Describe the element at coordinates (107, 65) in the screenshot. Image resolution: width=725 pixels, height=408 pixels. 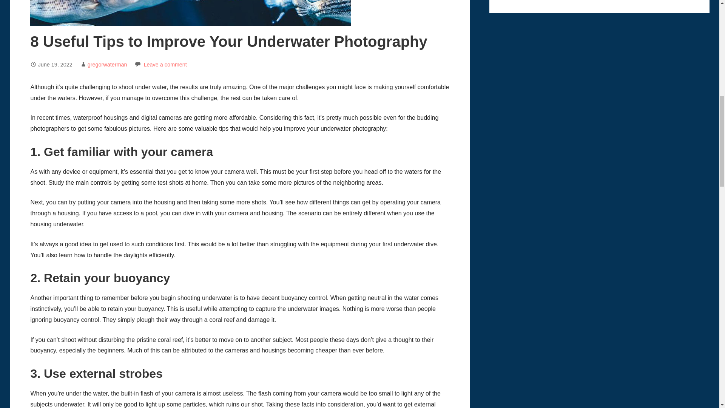
I see `gregorwaterman` at that location.